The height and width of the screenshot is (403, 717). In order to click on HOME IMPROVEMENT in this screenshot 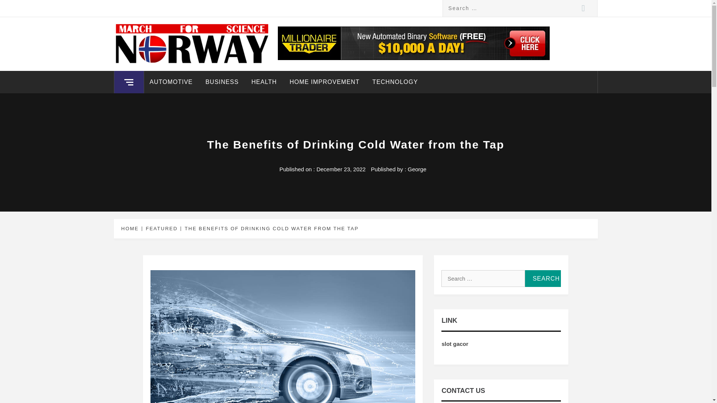, I will do `click(324, 82)`.